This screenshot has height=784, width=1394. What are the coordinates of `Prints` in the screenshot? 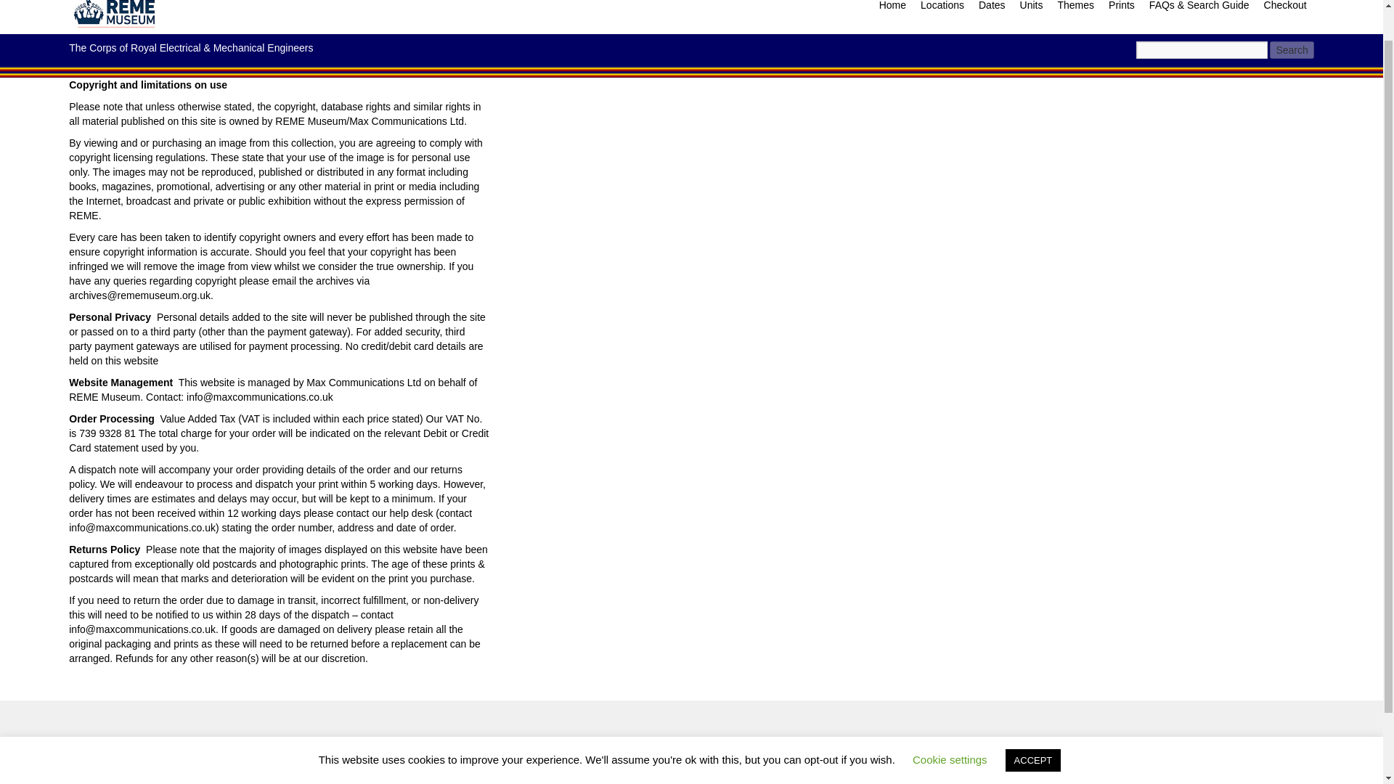 It's located at (1121, 12).